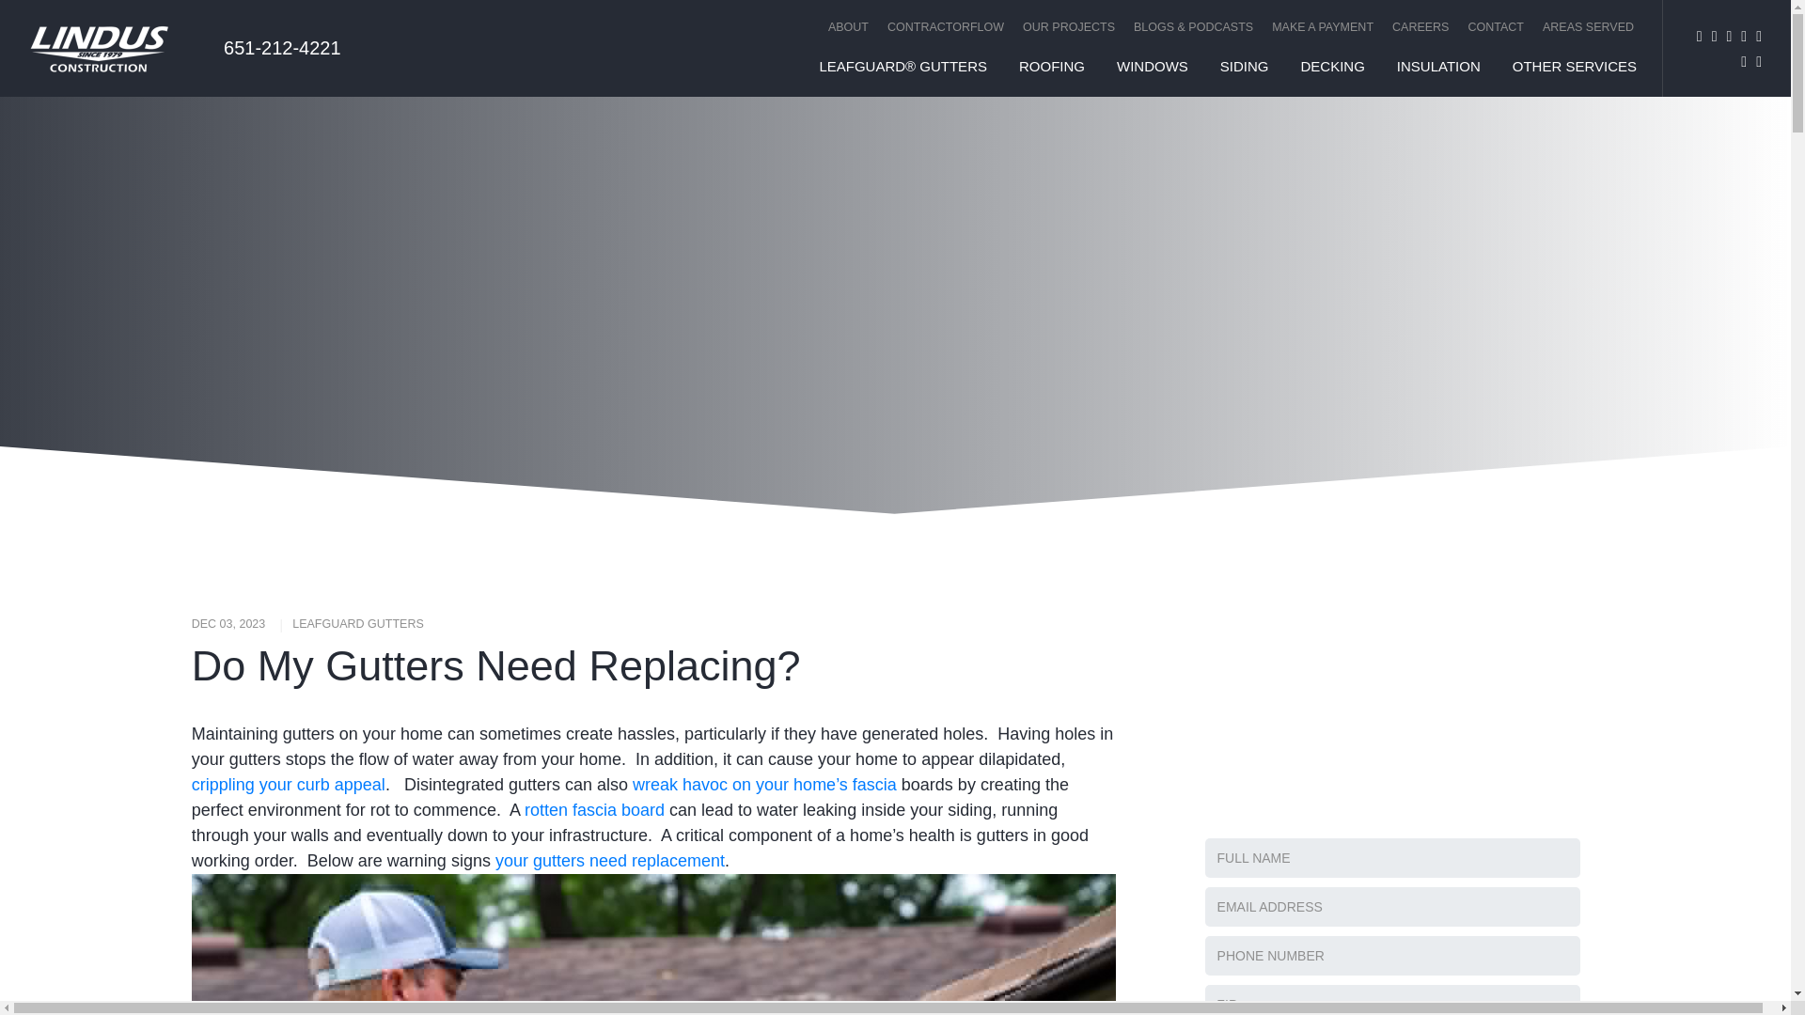  What do you see at coordinates (1322, 26) in the screenshot?
I see `MAKE A PAYMENT` at bounding box center [1322, 26].